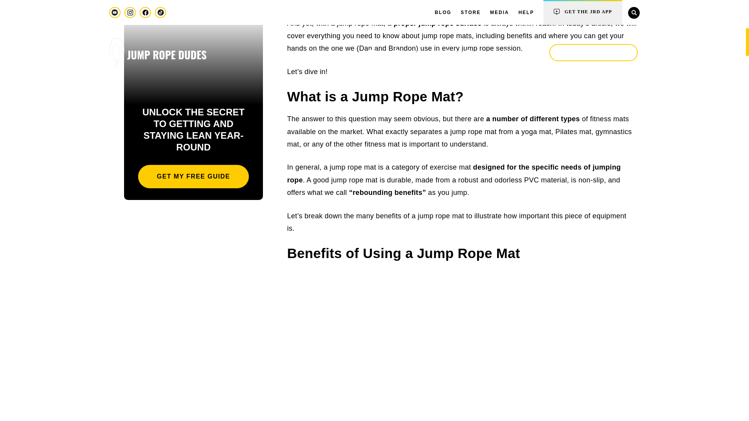 This screenshot has width=749, height=421. What do you see at coordinates (193, 176) in the screenshot?
I see `GET MY FREE GUIDE` at bounding box center [193, 176].